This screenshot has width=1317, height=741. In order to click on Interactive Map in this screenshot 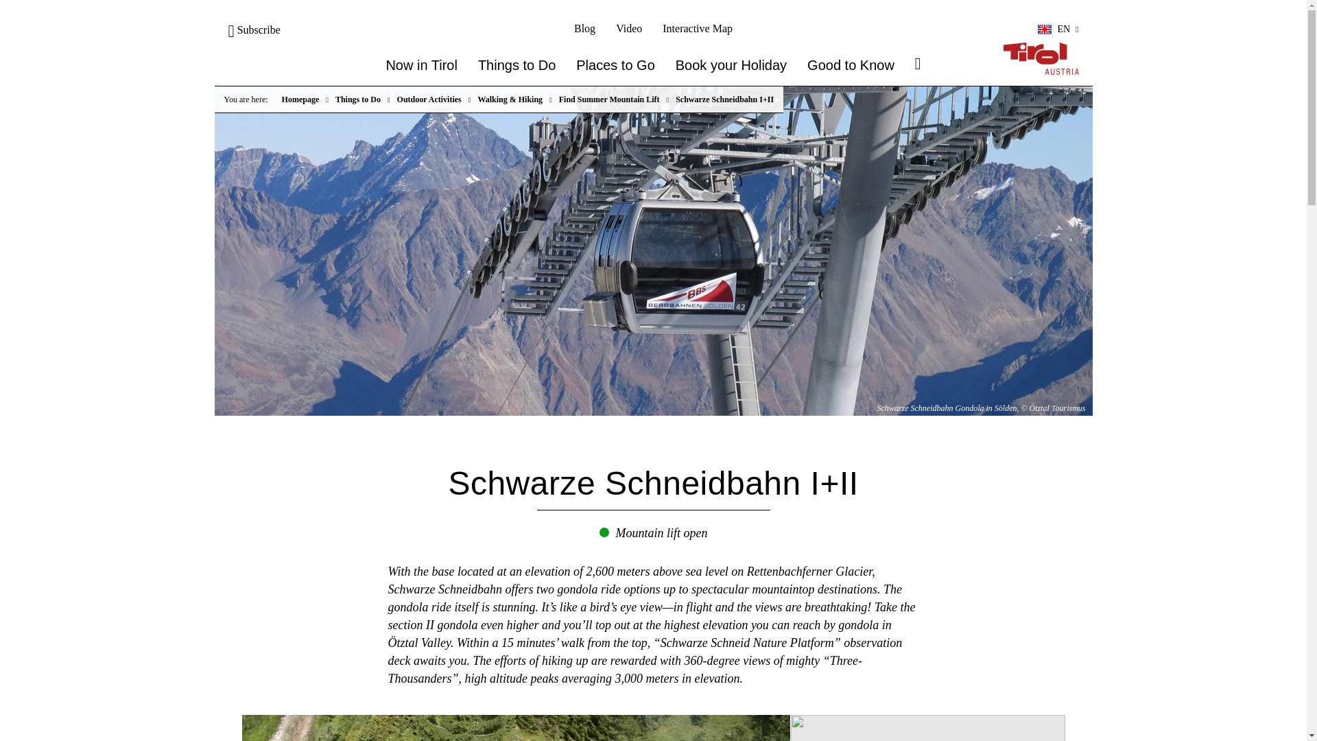, I will do `click(697, 28)`.